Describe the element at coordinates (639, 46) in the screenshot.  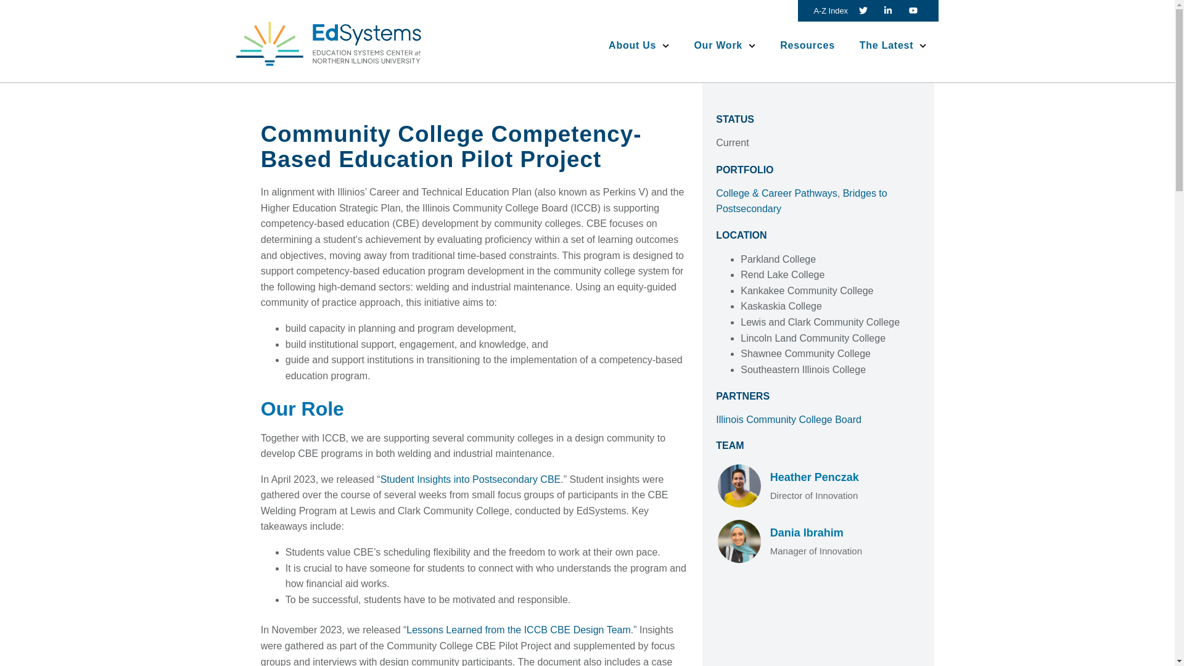
I see `About Us` at that location.